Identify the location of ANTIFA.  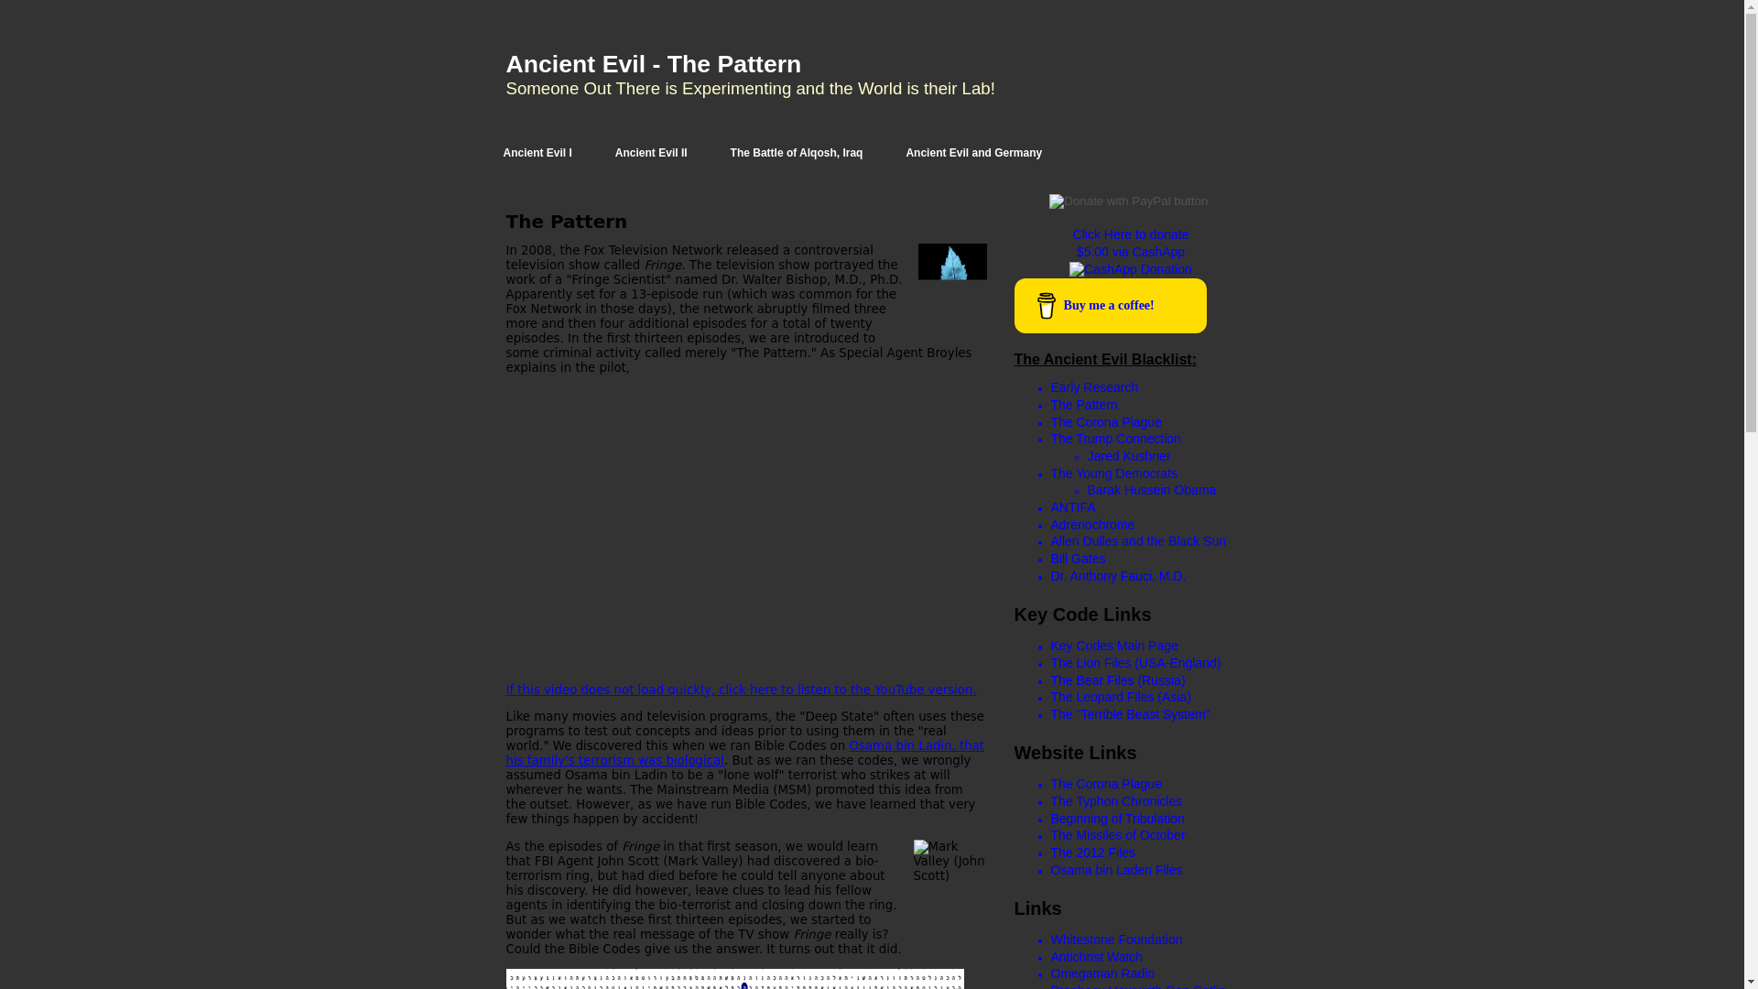
(1073, 507).